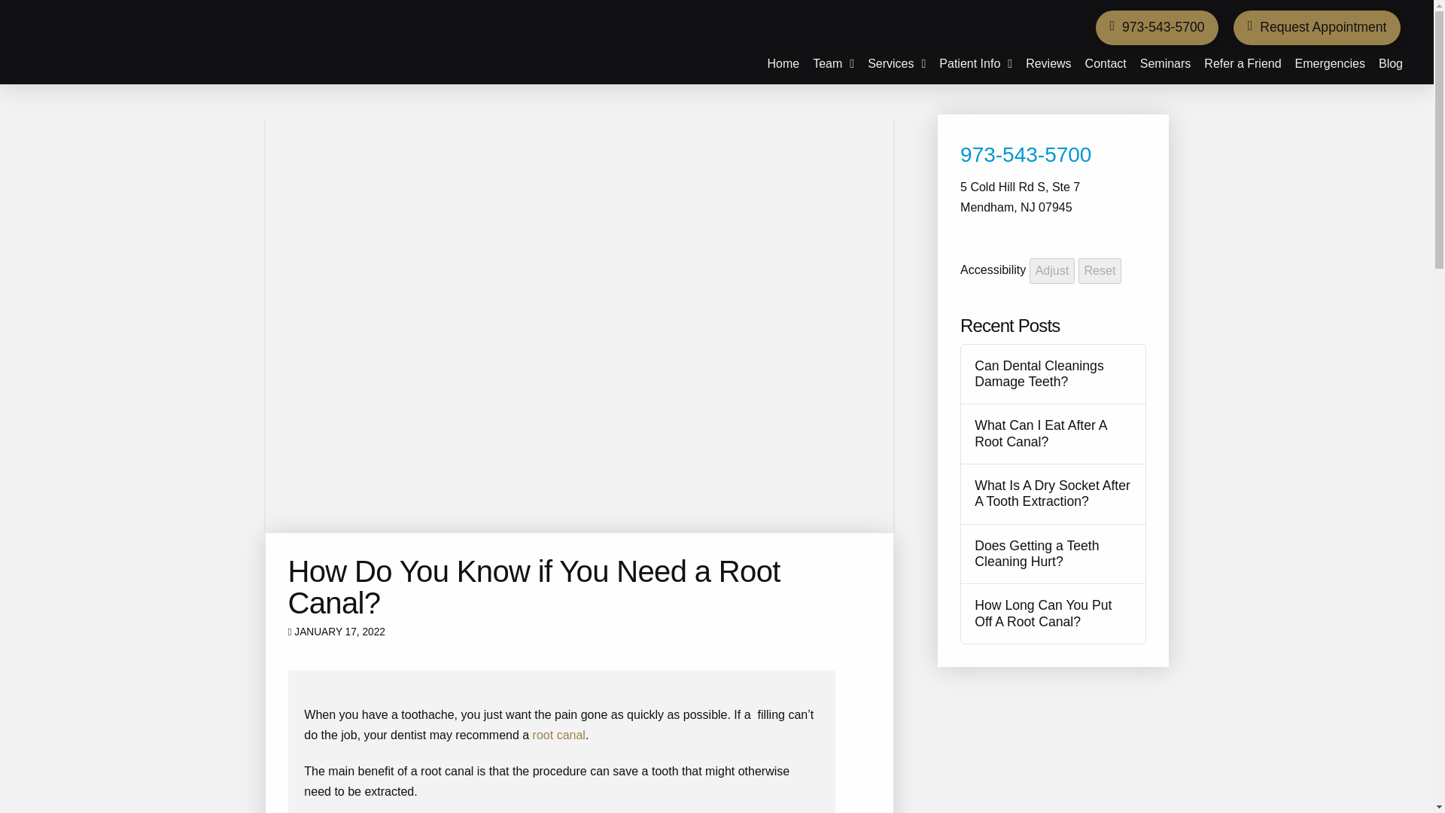 This screenshot has height=813, width=1445. I want to click on Emergencies, so click(1330, 59).